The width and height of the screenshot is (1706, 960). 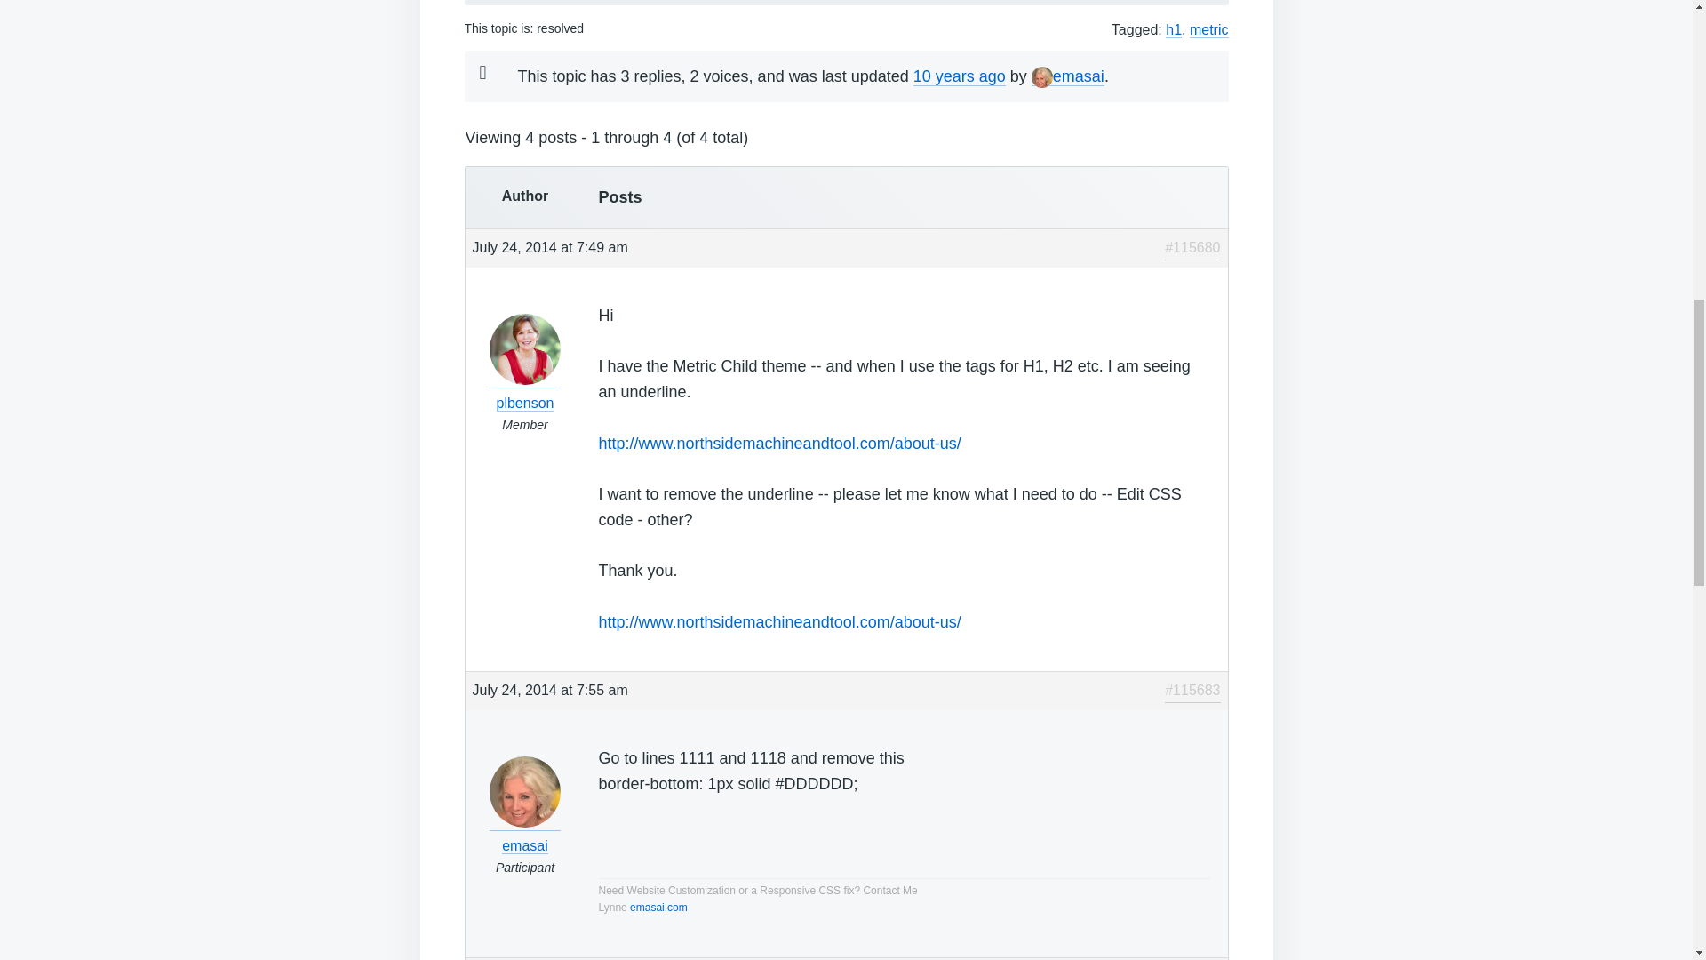 What do you see at coordinates (525, 392) in the screenshot?
I see `View plbenson's profile` at bounding box center [525, 392].